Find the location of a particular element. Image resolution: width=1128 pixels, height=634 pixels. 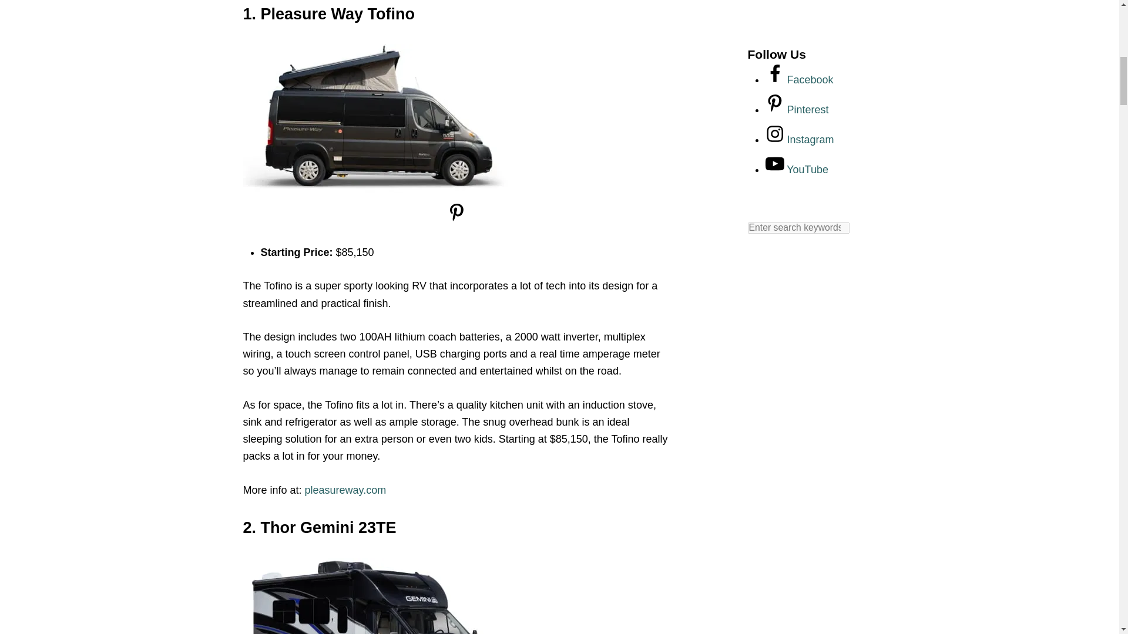

Follow on Pinterest is located at coordinates (796, 109).